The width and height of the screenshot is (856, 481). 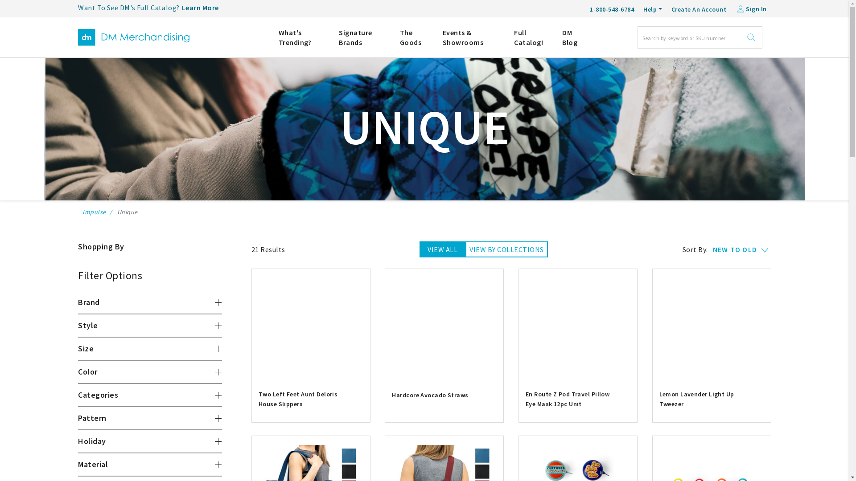 I want to click on DM Blog, so click(x=573, y=37).